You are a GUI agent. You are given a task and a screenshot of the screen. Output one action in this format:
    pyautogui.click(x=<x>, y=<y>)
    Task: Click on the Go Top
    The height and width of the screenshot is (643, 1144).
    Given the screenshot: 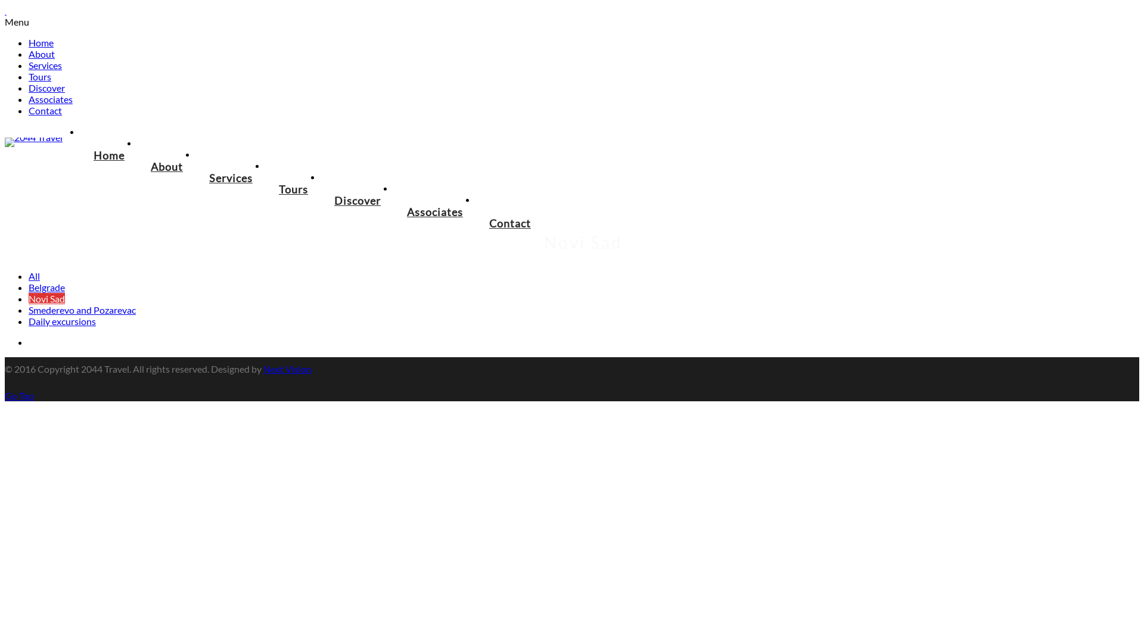 What is the action you would take?
    pyautogui.click(x=19, y=395)
    